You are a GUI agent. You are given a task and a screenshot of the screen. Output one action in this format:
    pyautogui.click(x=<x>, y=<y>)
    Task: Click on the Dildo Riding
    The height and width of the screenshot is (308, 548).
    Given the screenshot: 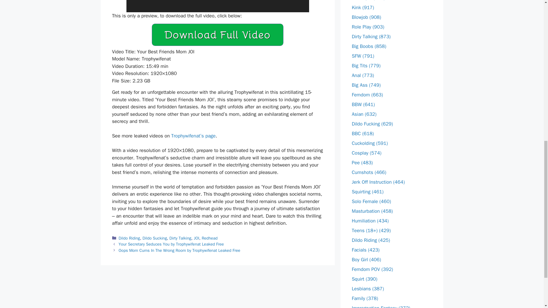 What is the action you would take?
    pyautogui.click(x=130, y=238)
    